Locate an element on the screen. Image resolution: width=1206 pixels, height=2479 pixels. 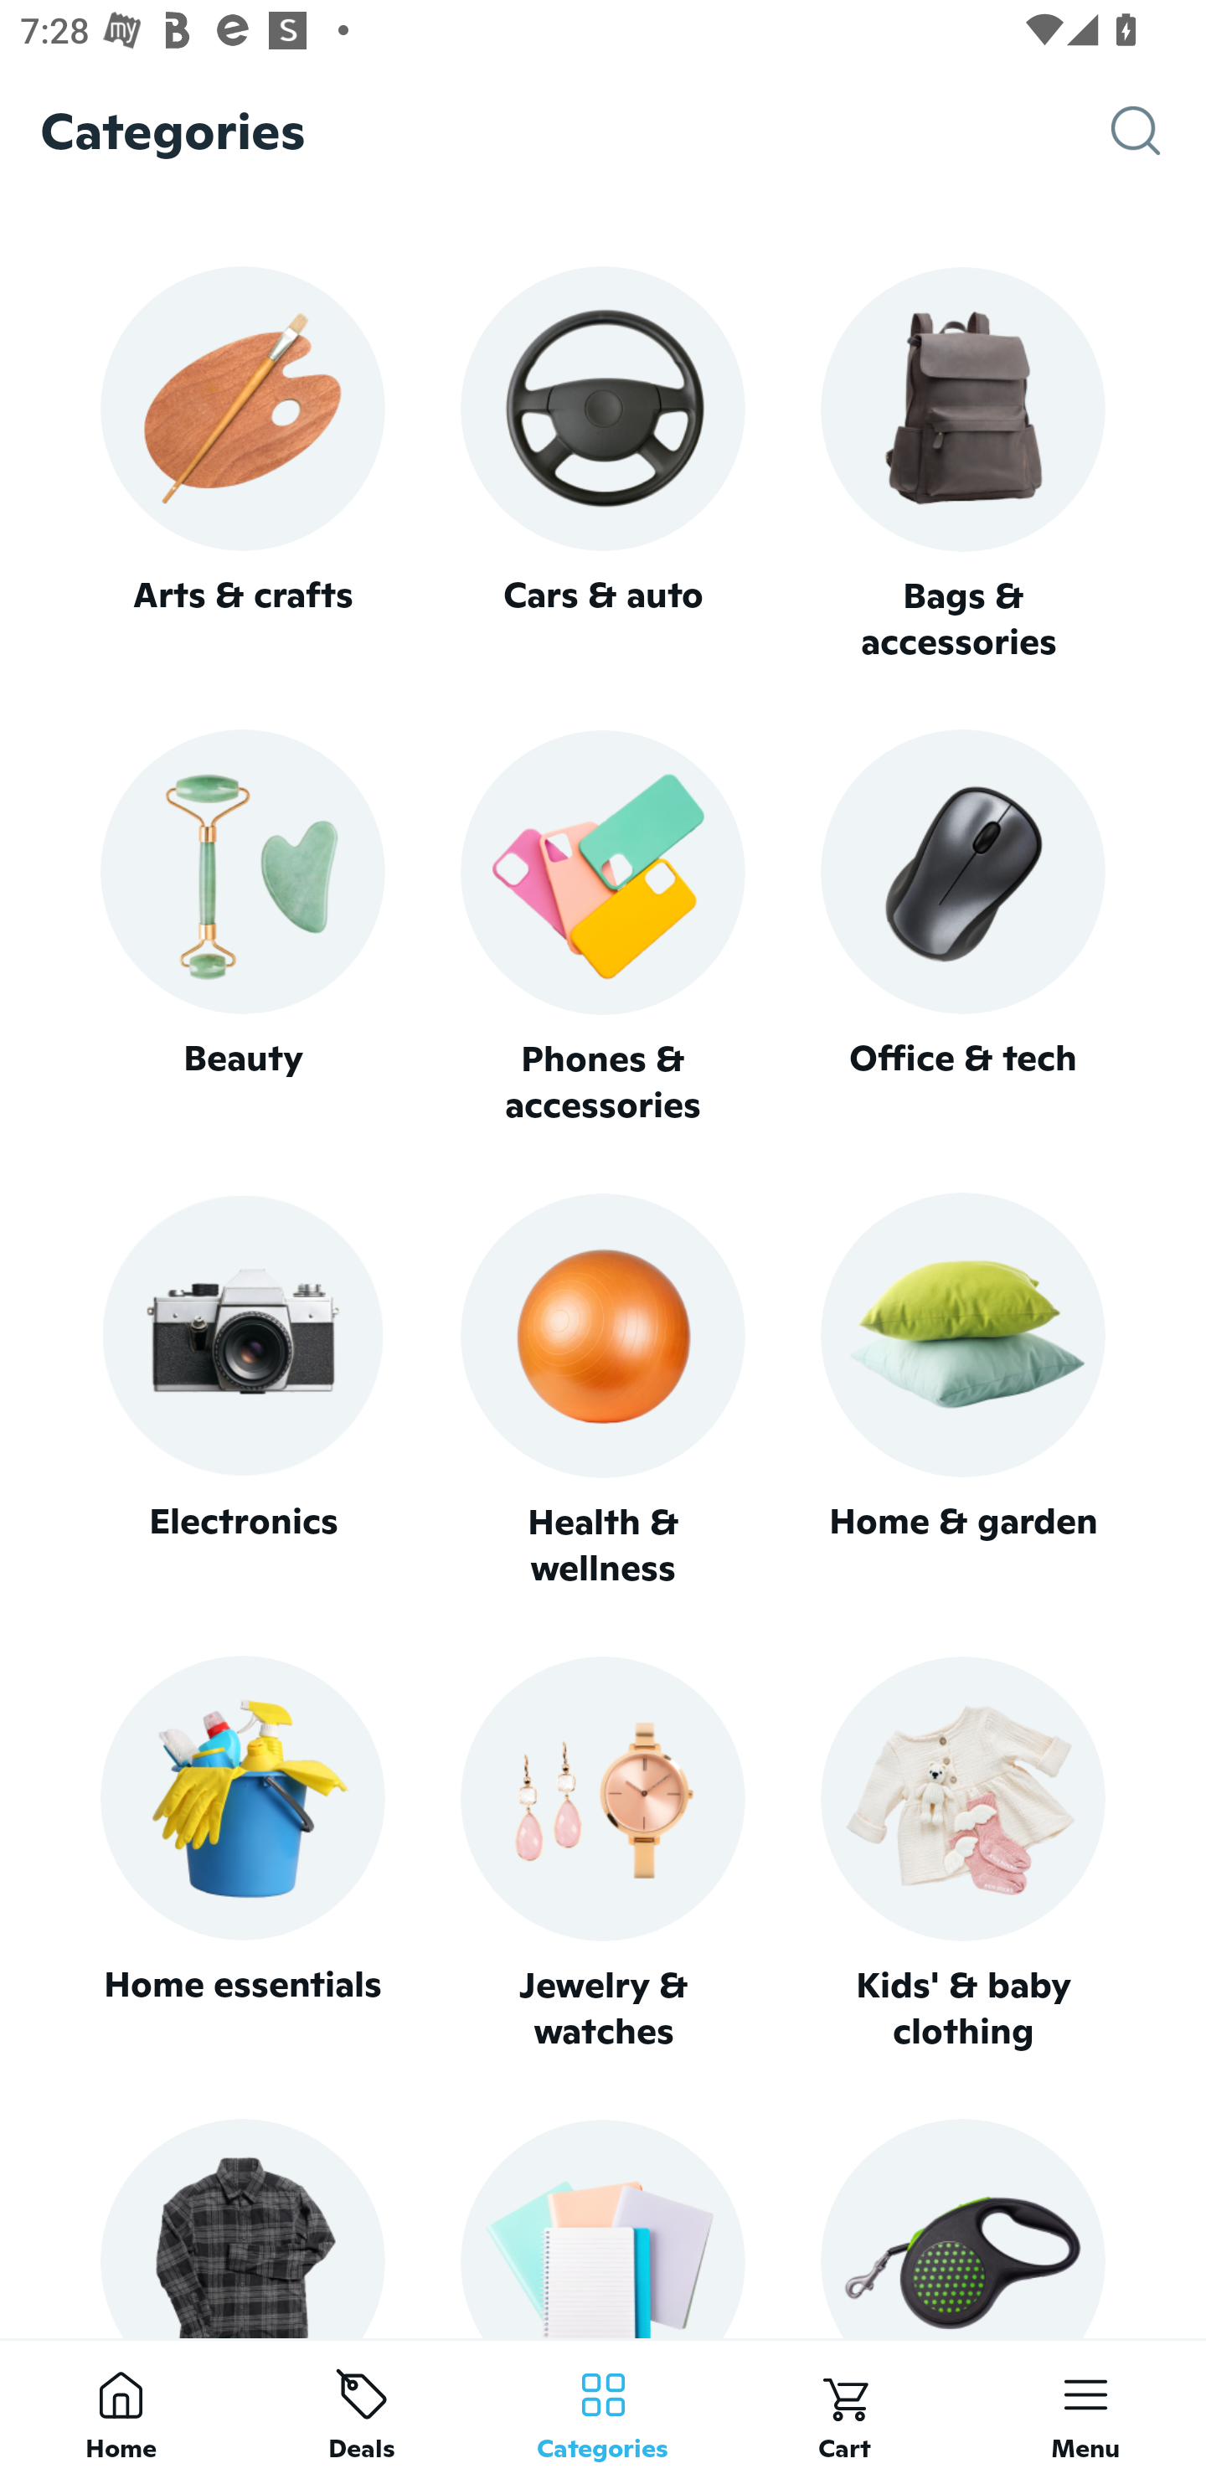
Office & school supplies is located at coordinates (603, 2228).